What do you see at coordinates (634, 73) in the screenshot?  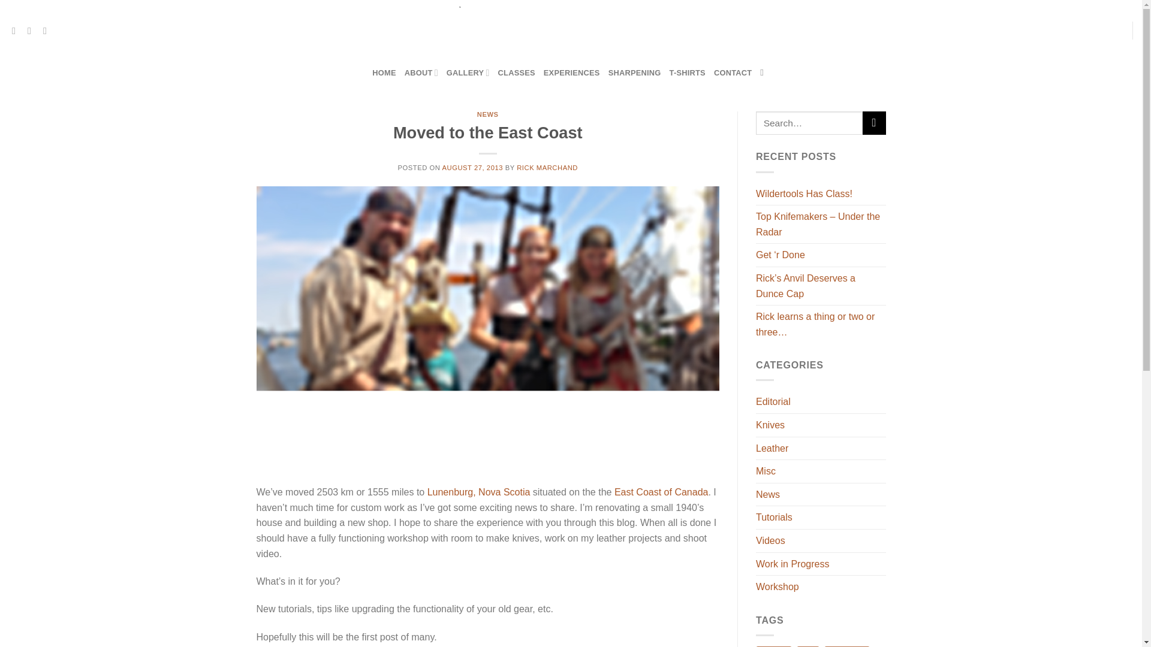 I see `SHARPENING` at bounding box center [634, 73].